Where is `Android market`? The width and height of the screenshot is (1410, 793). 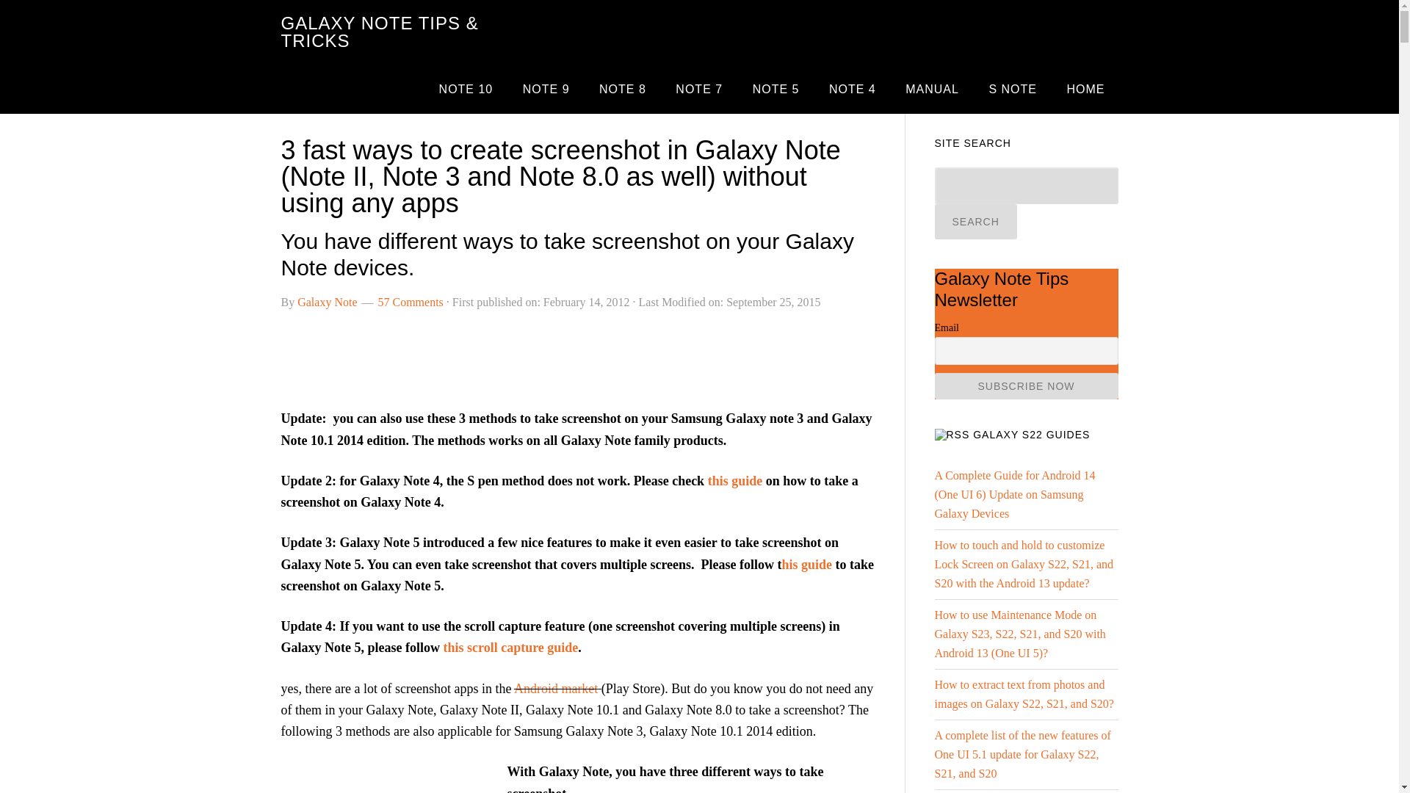 Android market is located at coordinates (556, 689).